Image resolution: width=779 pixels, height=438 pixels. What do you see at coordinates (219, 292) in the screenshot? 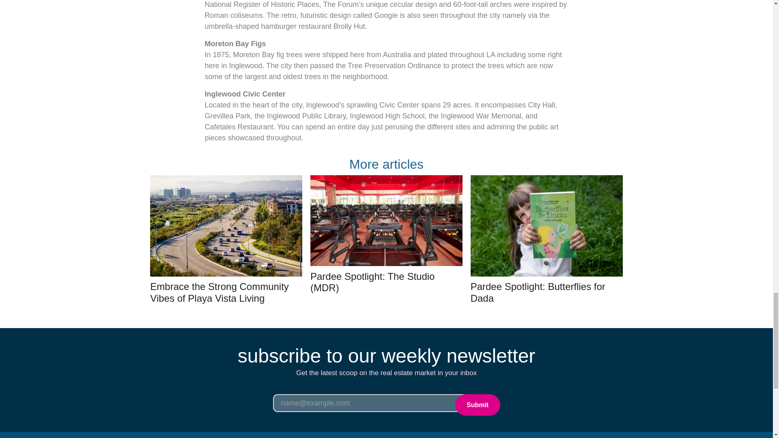
I see `Embrace the Strong Community Vibes of Playa Vista Living` at bounding box center [219, 292].